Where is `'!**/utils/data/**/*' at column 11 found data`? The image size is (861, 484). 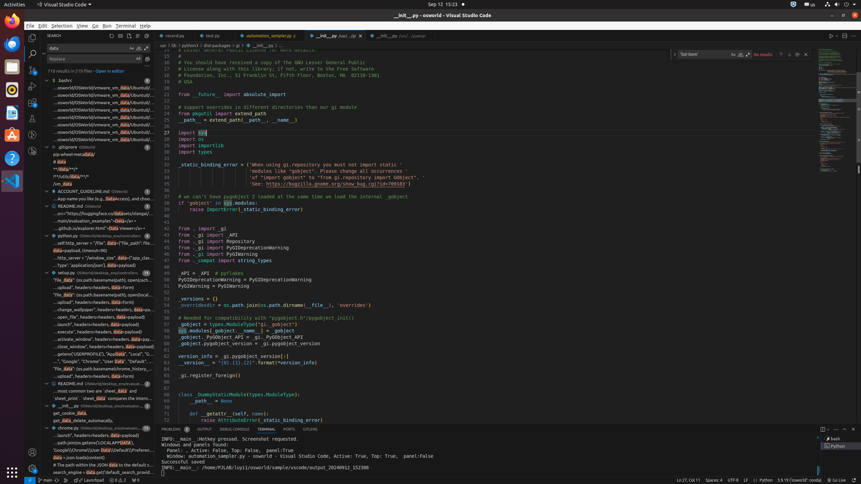 '!**/utils/data/**/*' at column 11 found data is located at coordinates (98, 177).